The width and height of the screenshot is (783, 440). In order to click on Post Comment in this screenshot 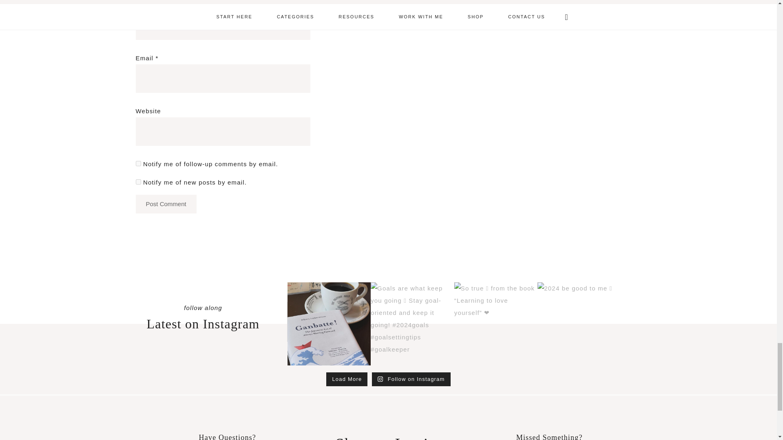, I will do `click(166, 204)`.